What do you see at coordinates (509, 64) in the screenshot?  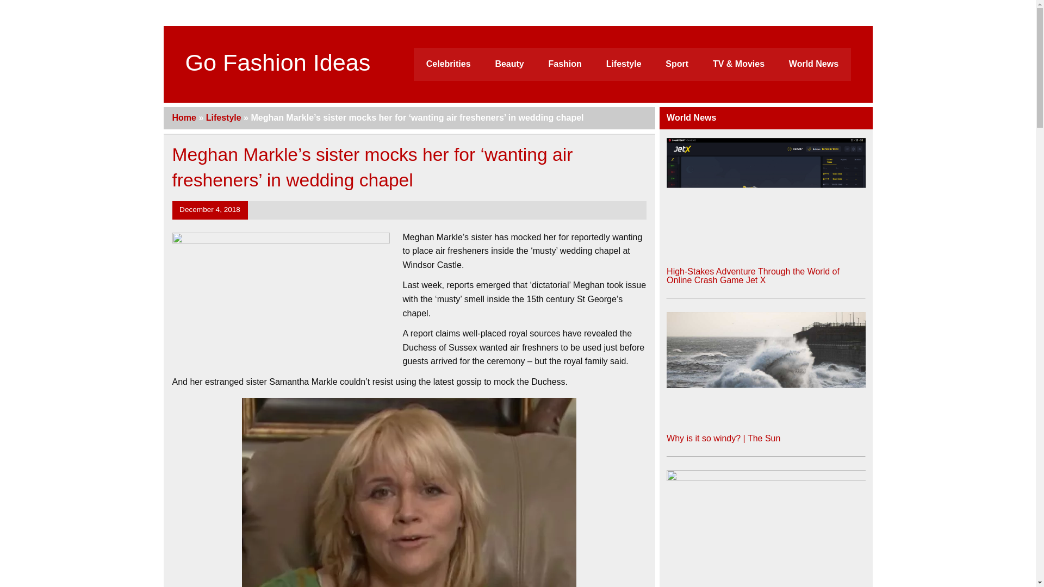 I see `Beauty` at bounding box center [509, 64].